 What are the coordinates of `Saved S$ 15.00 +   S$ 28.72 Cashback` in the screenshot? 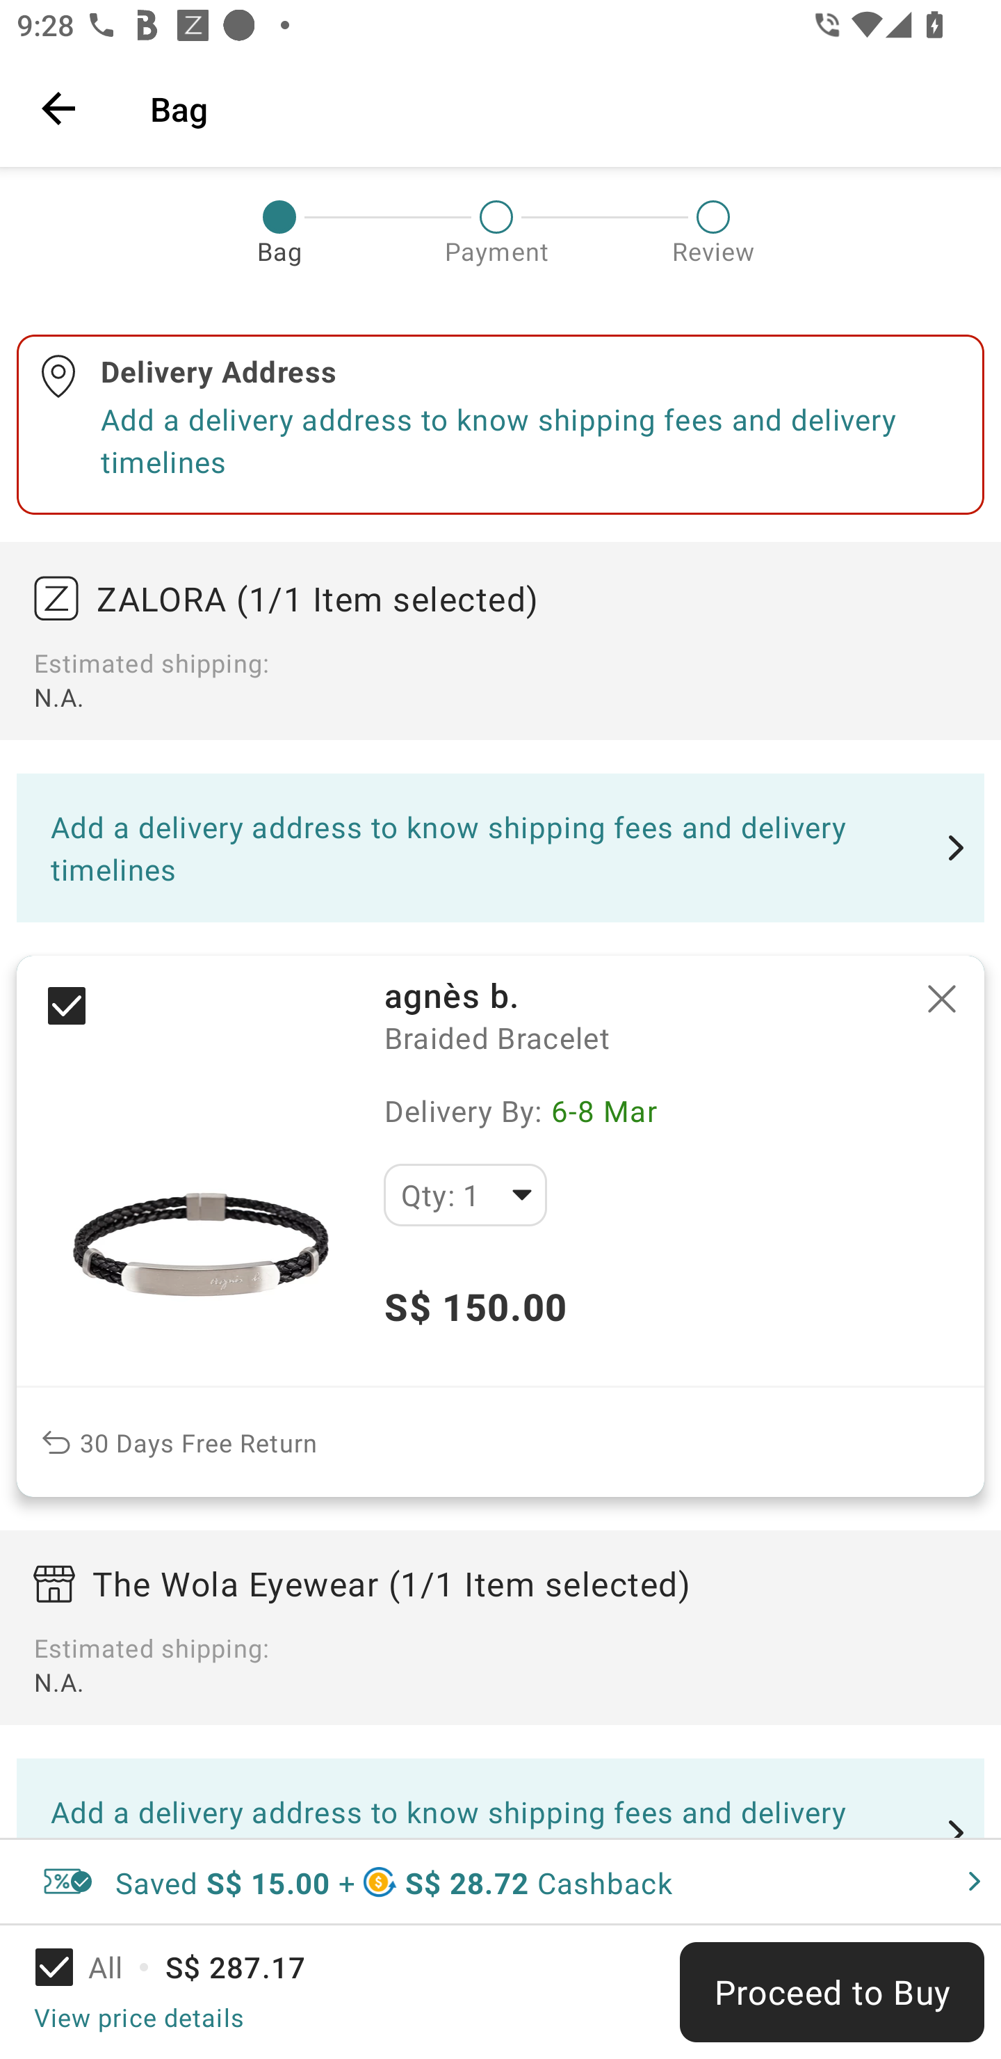 It's located at (500, 1882).